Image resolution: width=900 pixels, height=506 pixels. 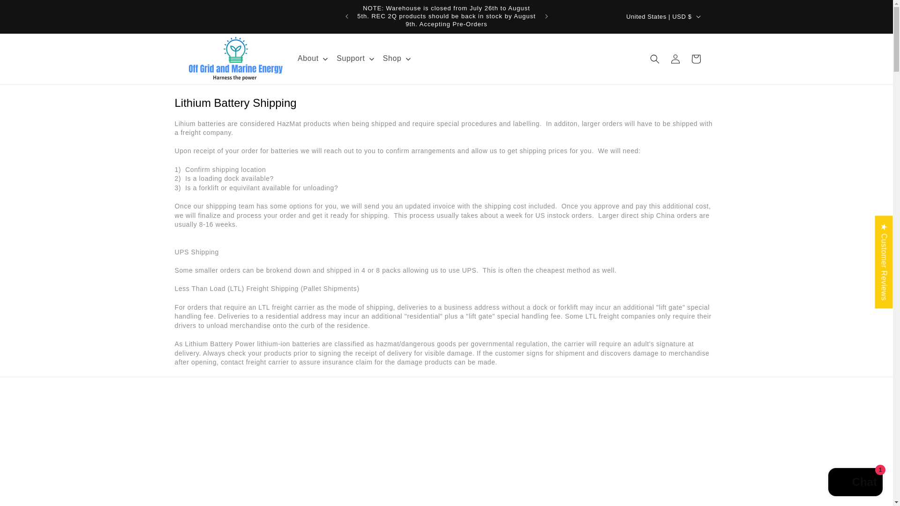 What do you see at coordinates (313, 59) in the screenshot?
I see `About` at bounding box center [313, 59].